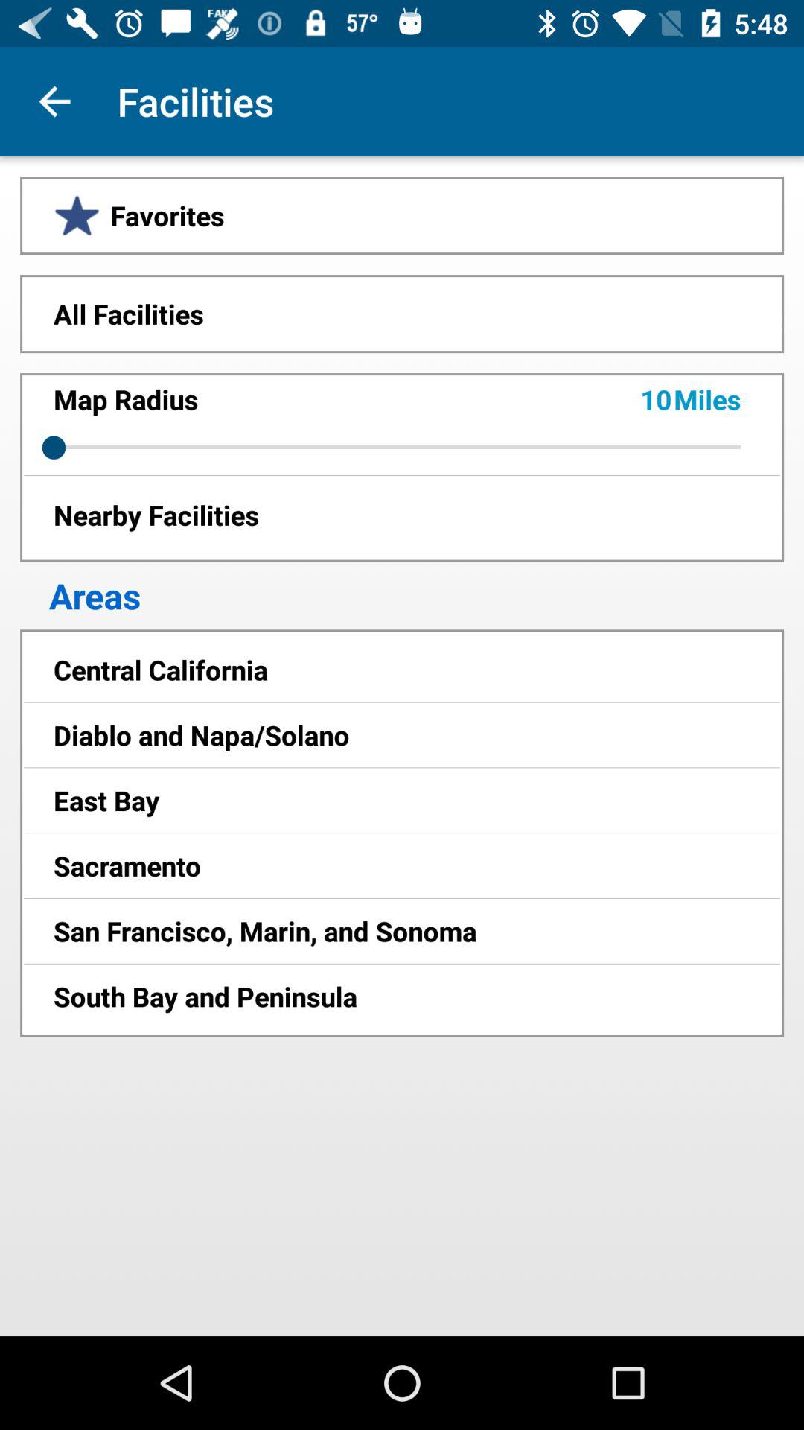 The image size is (804, 1430). I want to click on scroll to nearby facilities item, so click(402, 514).